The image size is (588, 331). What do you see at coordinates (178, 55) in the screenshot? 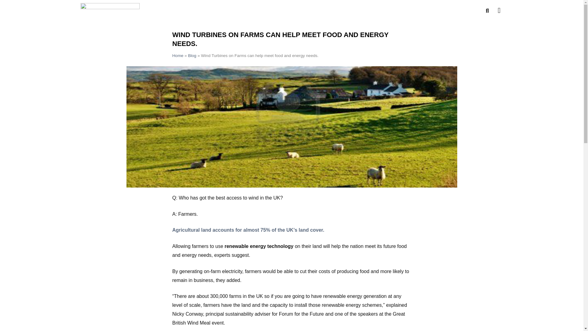
I see `Home` at bounding box center [178, 55].